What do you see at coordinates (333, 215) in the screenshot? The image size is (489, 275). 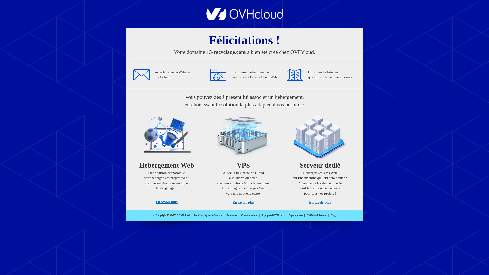 I see `Blog` at bounding box center [333, 215].